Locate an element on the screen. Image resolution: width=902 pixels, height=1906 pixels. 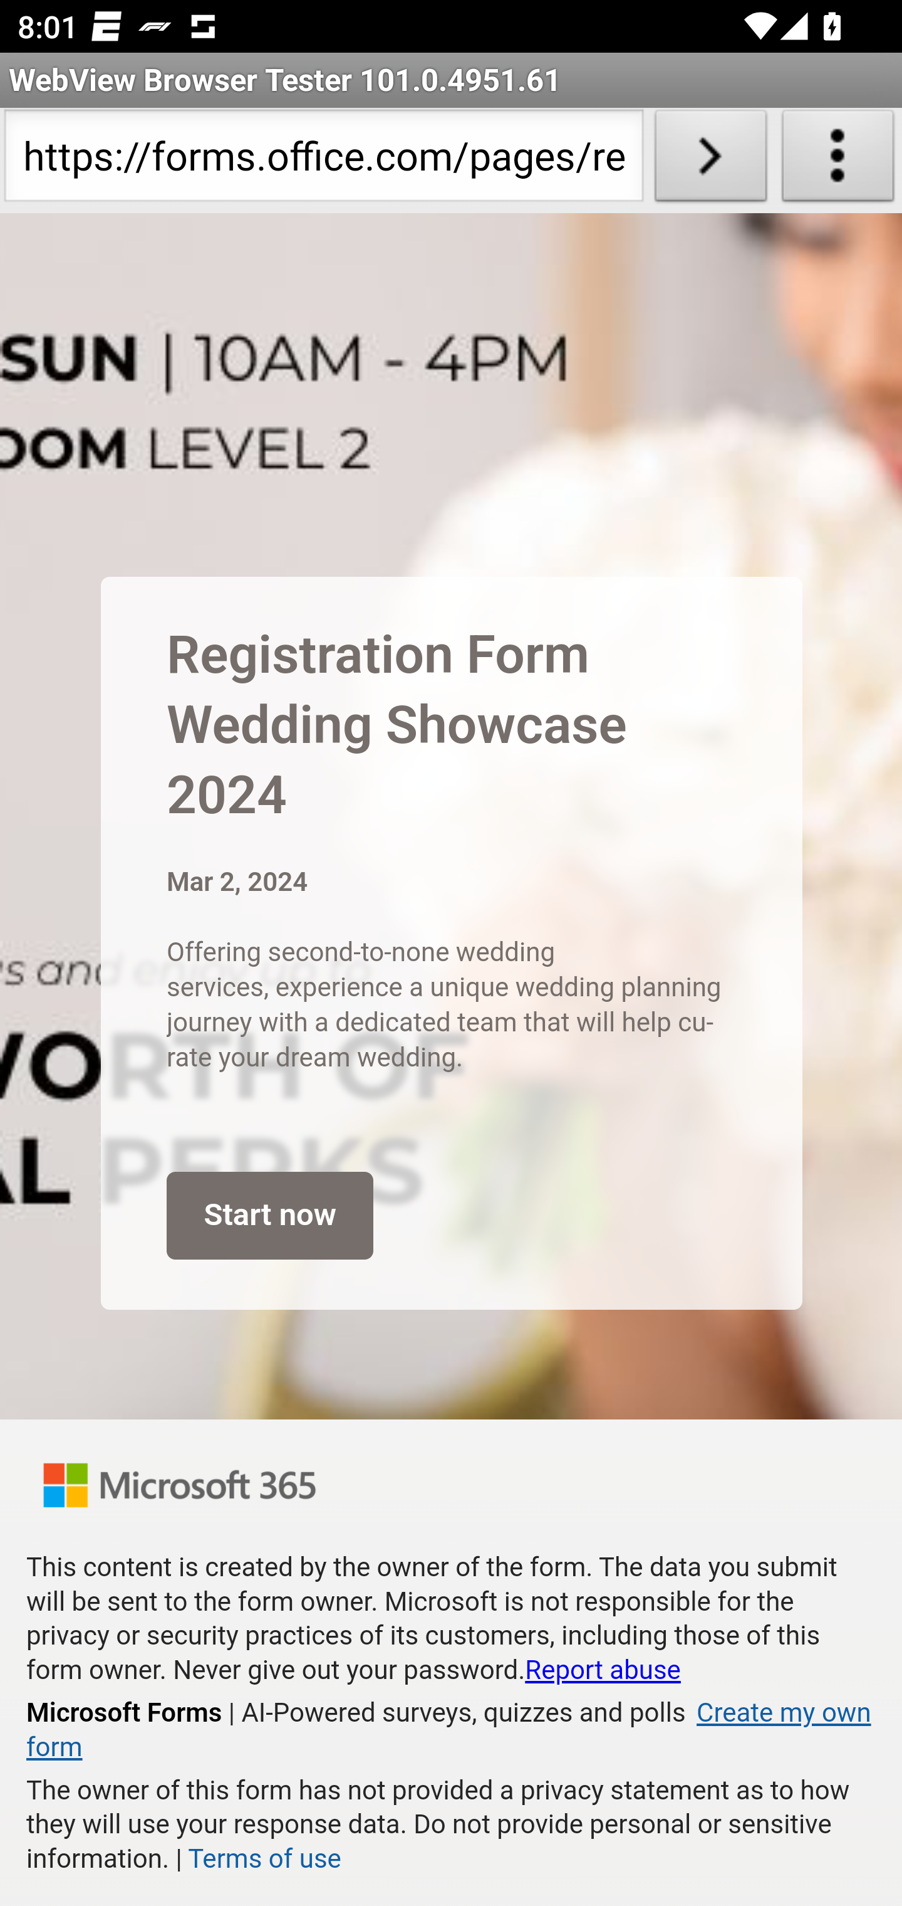
Create my own form is located at coordinates (448, 1730).